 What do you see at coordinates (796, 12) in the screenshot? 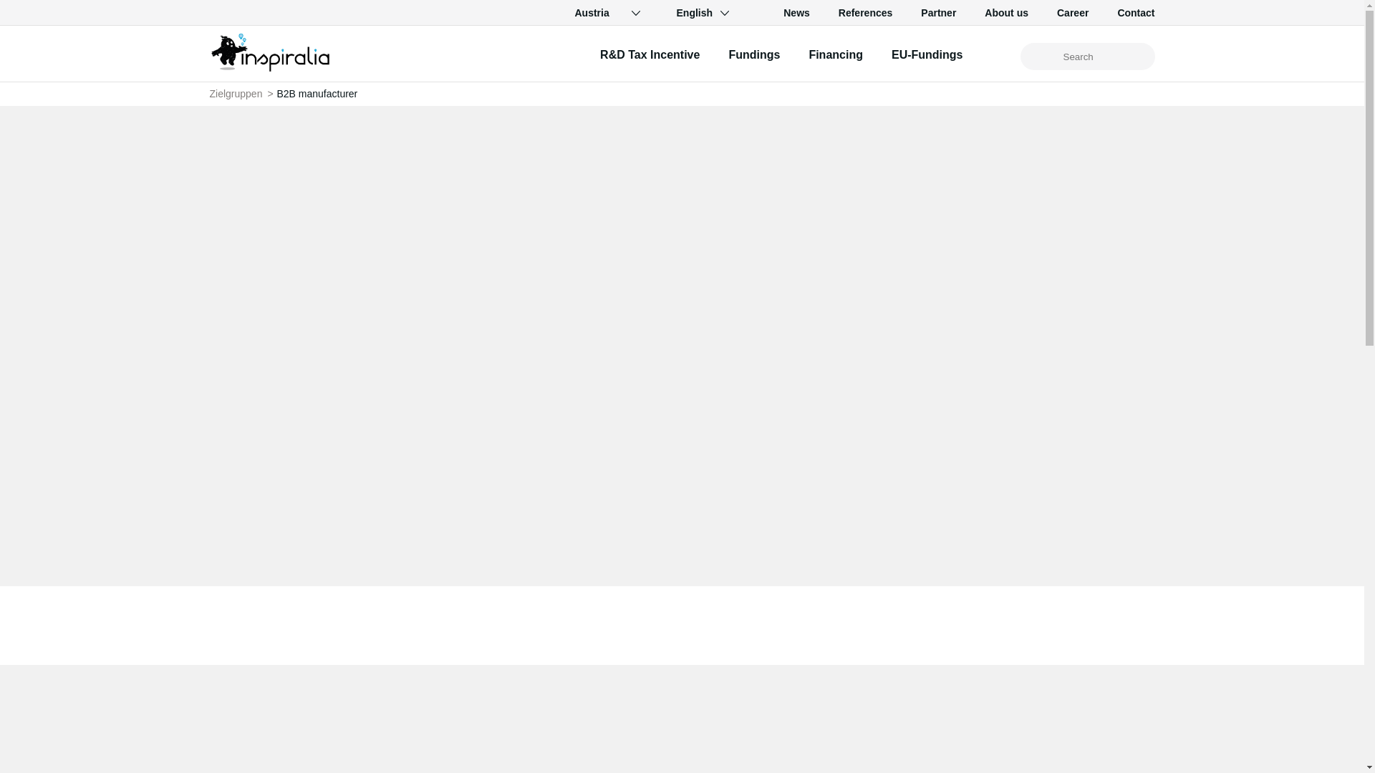
I see `News` at bounding box center [796, 12].